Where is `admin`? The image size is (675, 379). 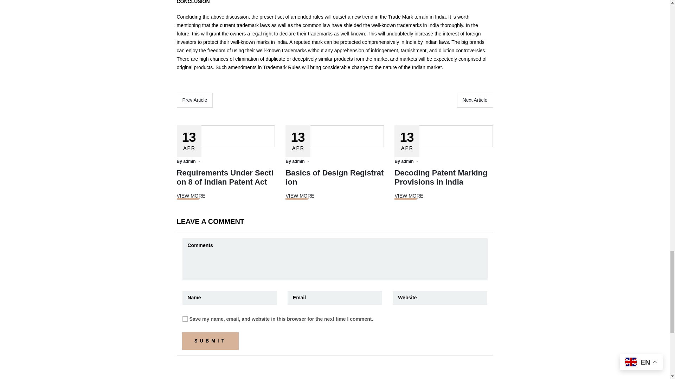
admin is located at coordinates (407, 161).